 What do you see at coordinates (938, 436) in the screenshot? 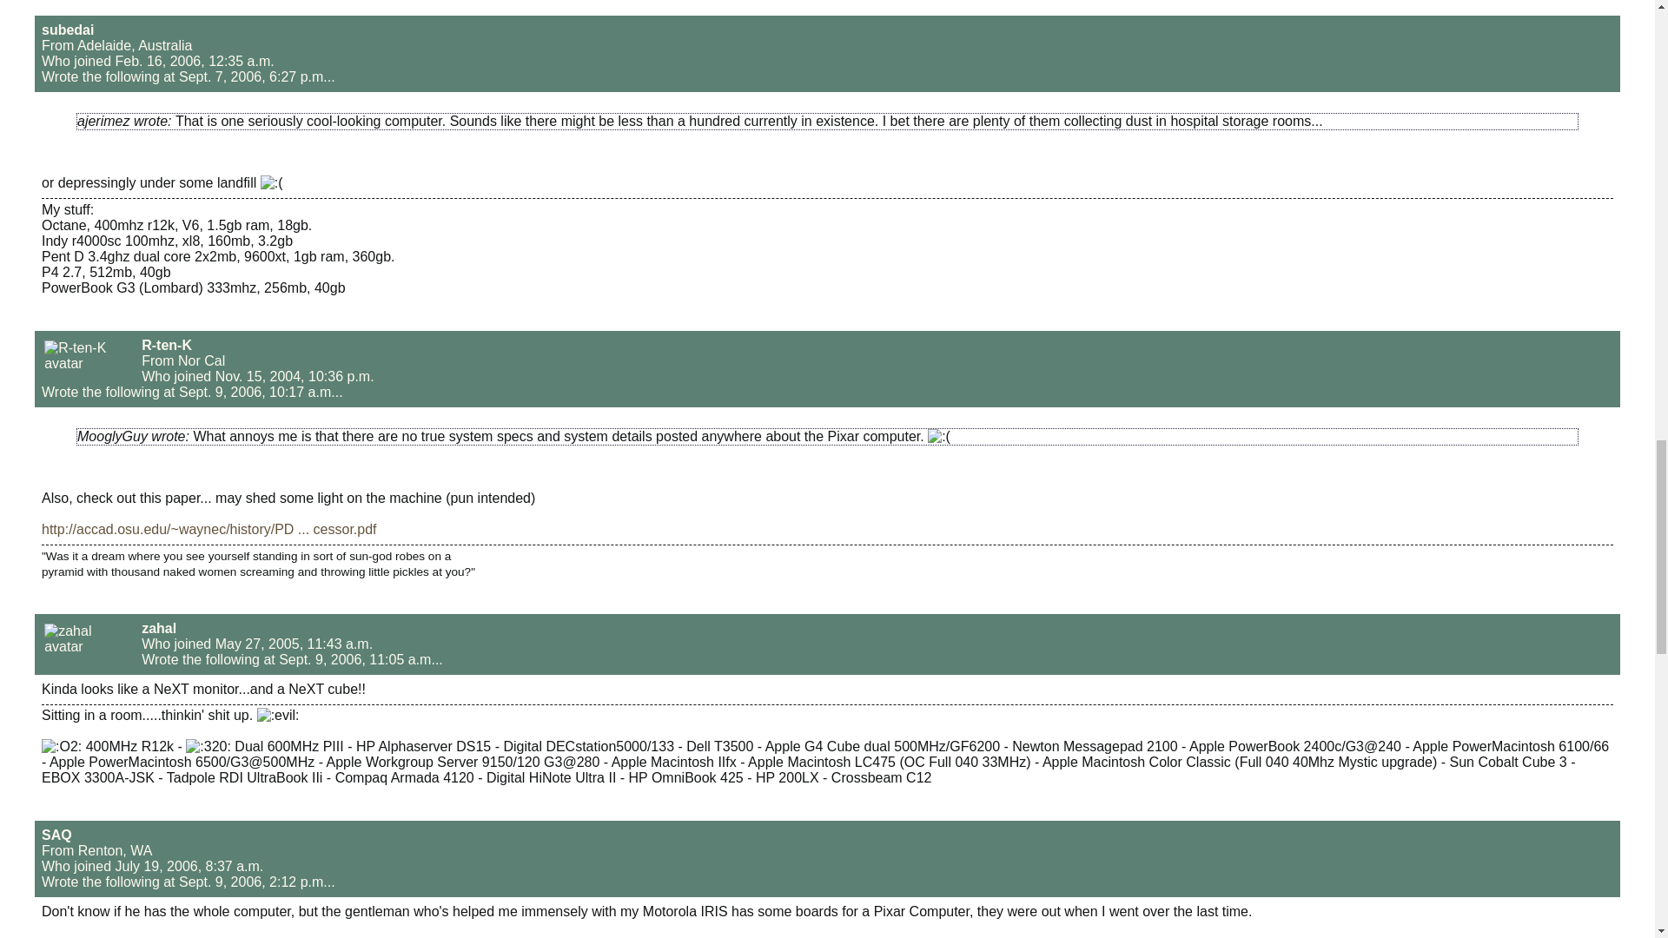
I see `Sad` at bounding box center [938, 436].